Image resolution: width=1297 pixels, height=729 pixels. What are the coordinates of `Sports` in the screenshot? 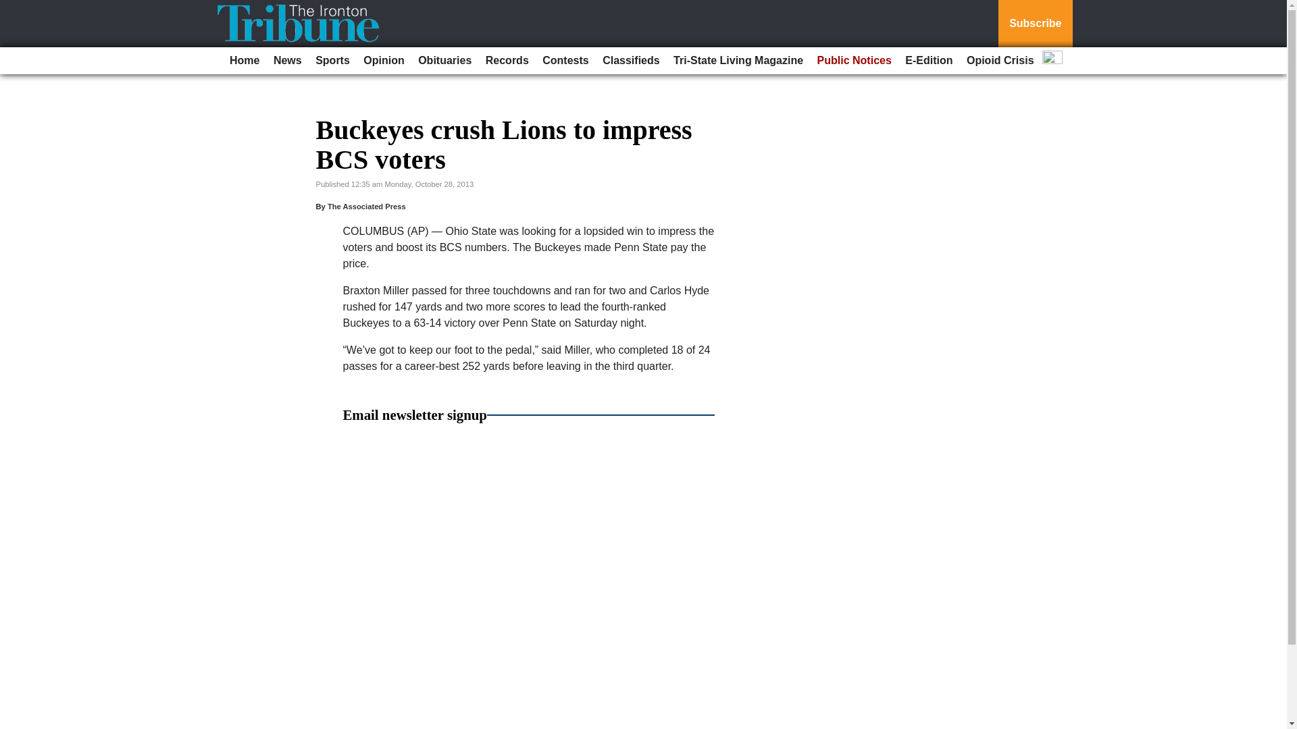 It's located at (332, 61).